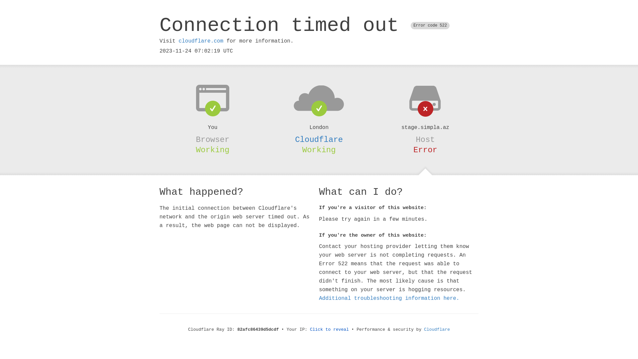  What do you see at coordinates (319, 140) in the screenshot?
I see `Cloudflare` at bounding box center [319, 140].